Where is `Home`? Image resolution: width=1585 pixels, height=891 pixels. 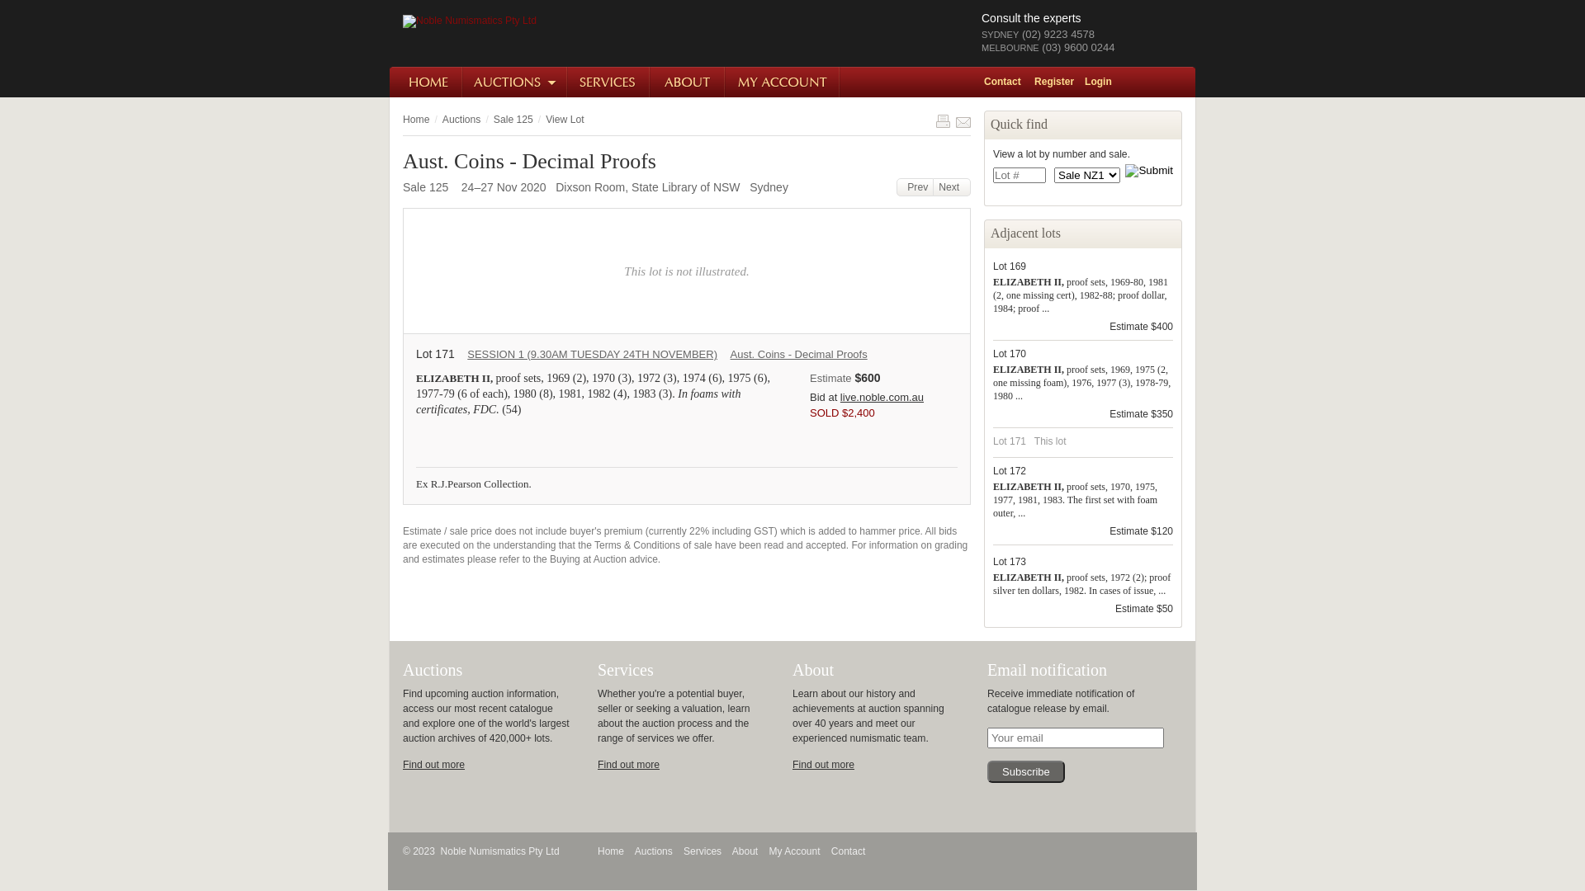 Home is located at coordinates (426, 82).